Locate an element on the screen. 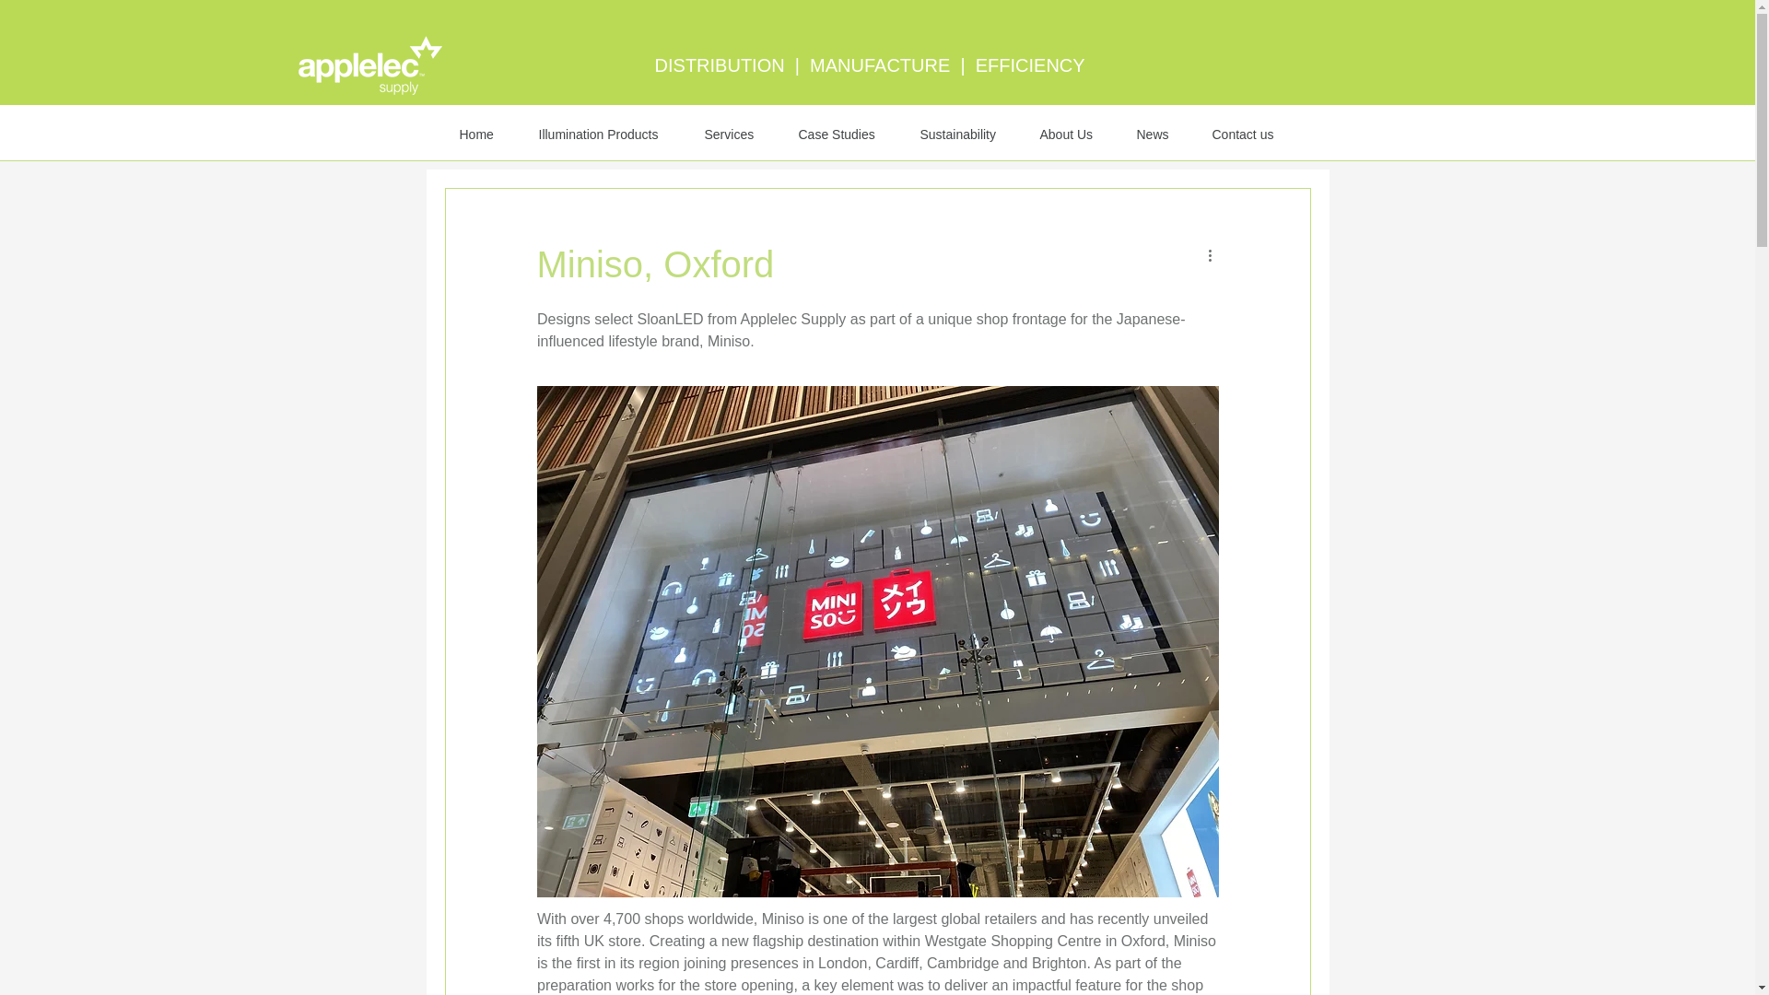  All Posts is located at coordinates (470, 132).